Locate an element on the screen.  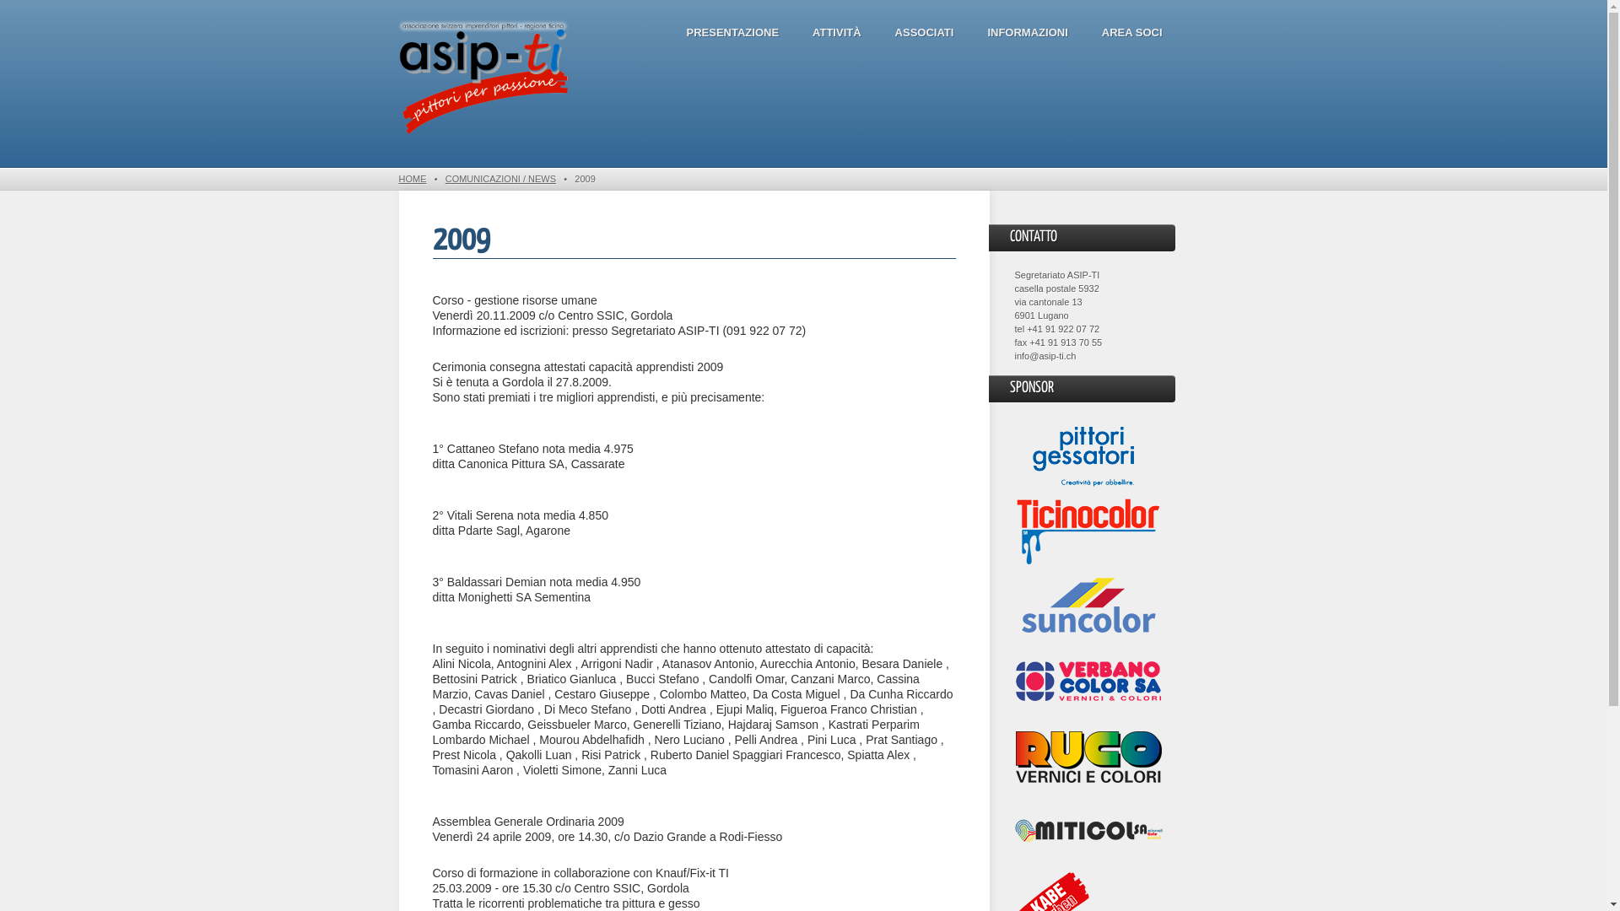
ASSOCIATI is located at coordinates (925, 33).